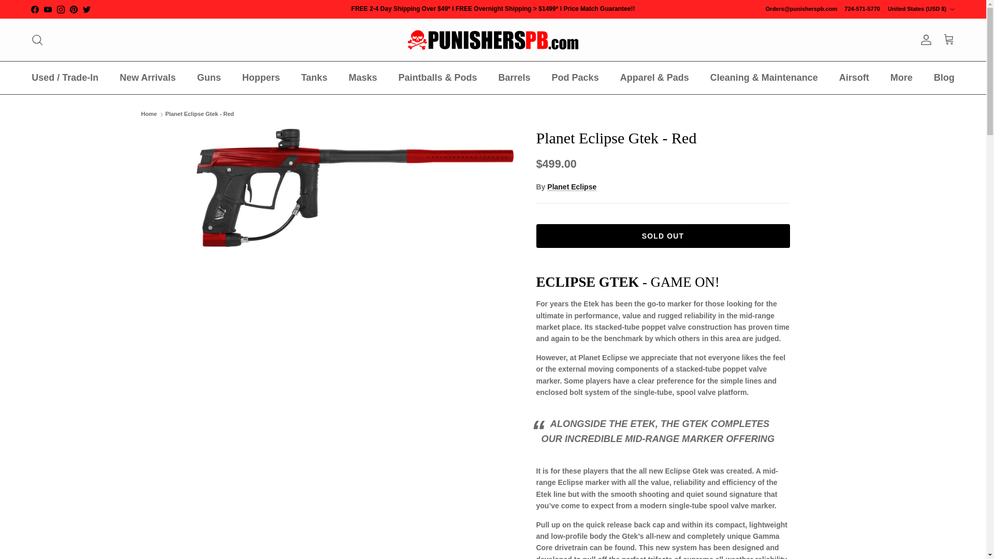 The width and height of the screenshot is (994, 559). I want to click on Guns, so click(209, 78).